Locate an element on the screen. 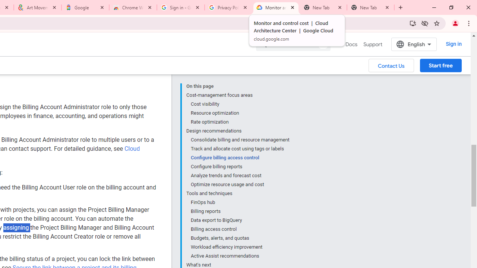  Docs, selected is located at coordinates (351, 44).